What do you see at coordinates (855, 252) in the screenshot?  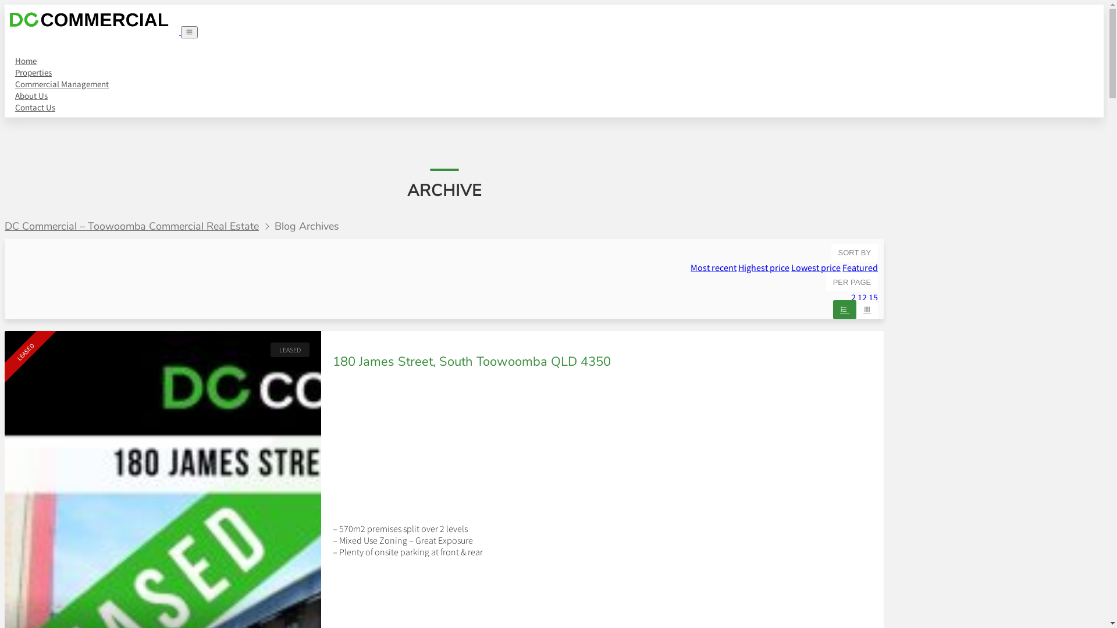 I see `SORT BY` at bounding box center [855, 252].